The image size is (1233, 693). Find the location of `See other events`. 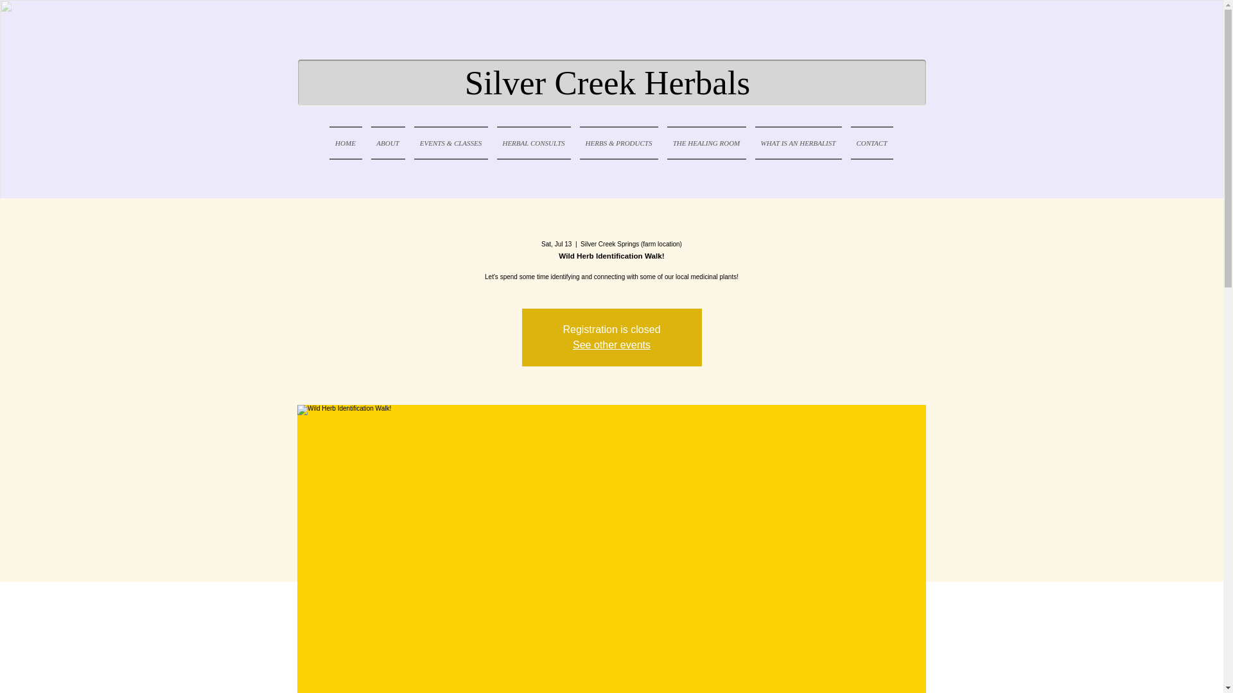

See other events is located at coordinates (611, 345).